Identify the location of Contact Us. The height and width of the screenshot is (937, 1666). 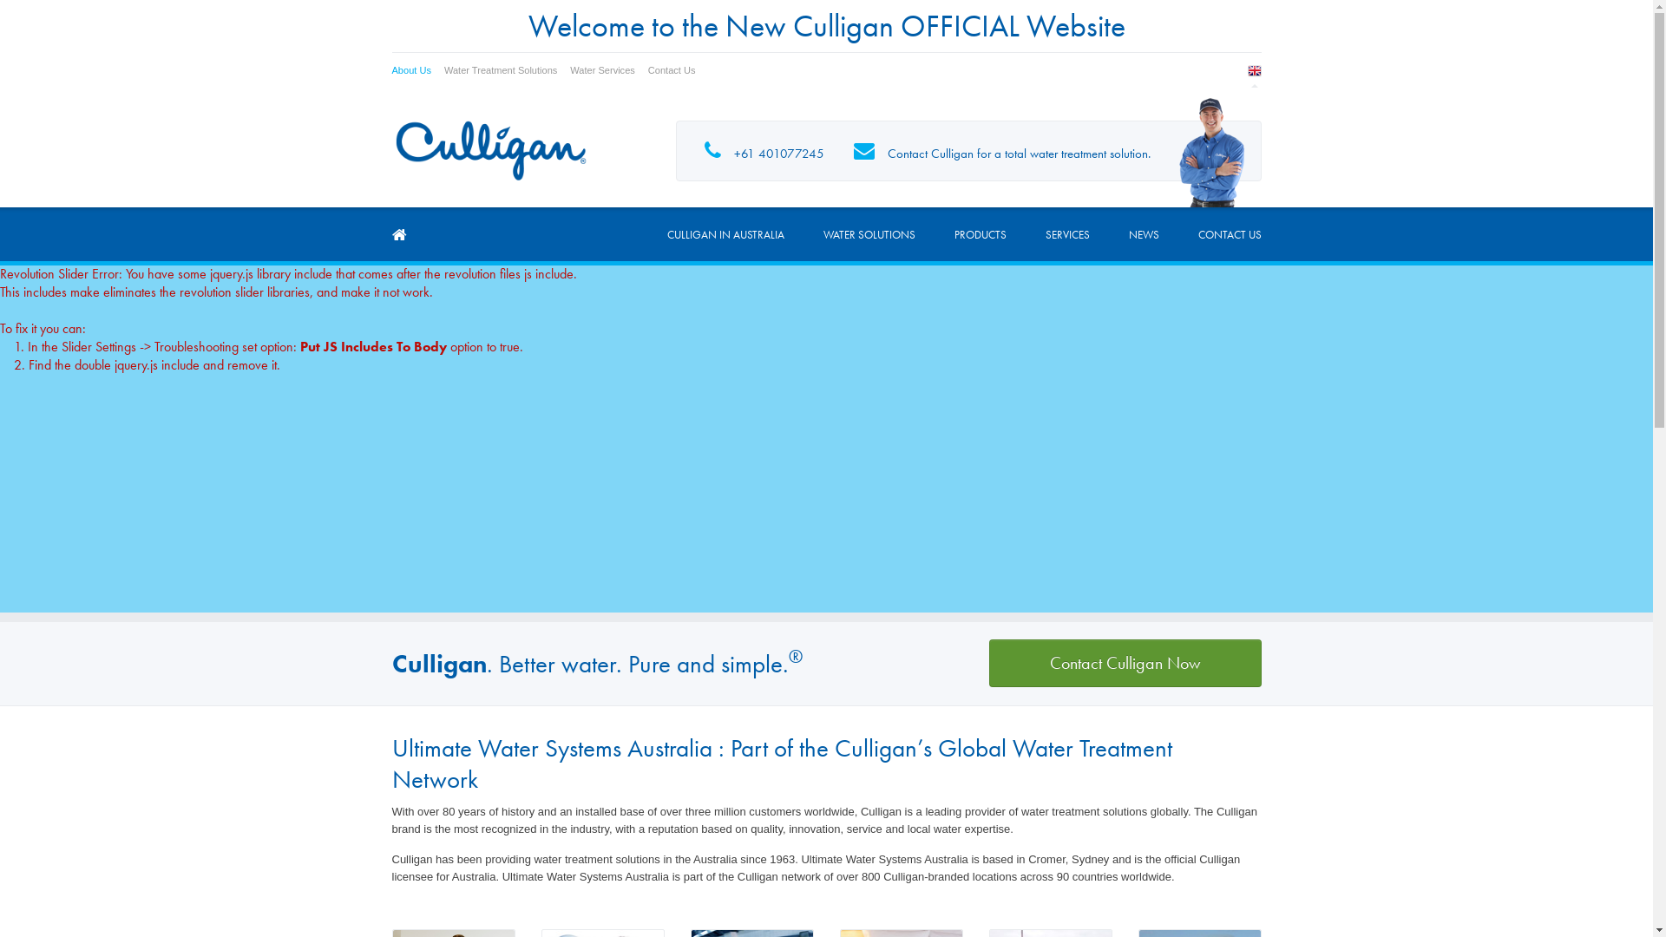
(679, 70).